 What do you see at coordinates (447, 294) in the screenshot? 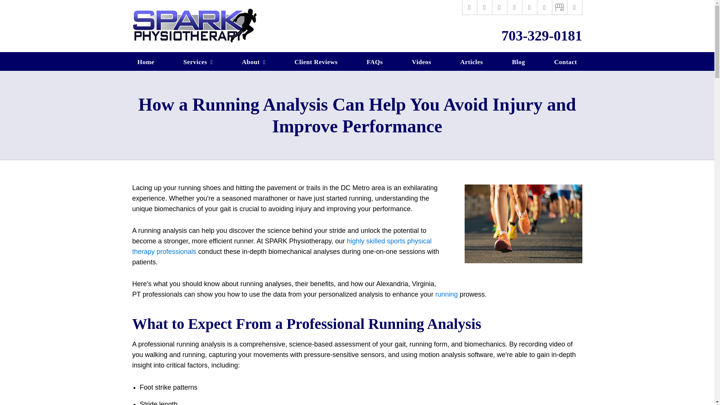
I see `running` at bounding box center [447, 294].